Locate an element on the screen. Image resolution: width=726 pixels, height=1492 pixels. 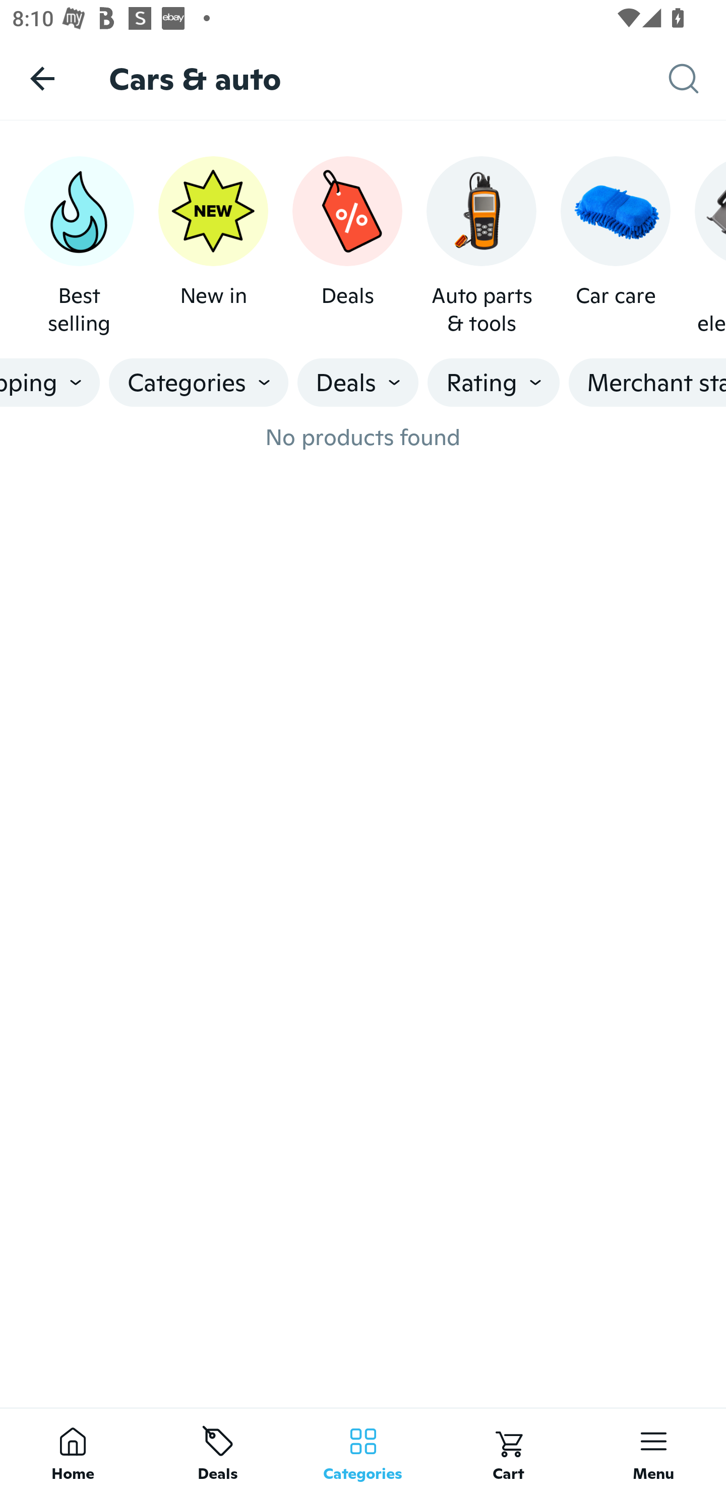
Deals is located at coordinates (358, 383).